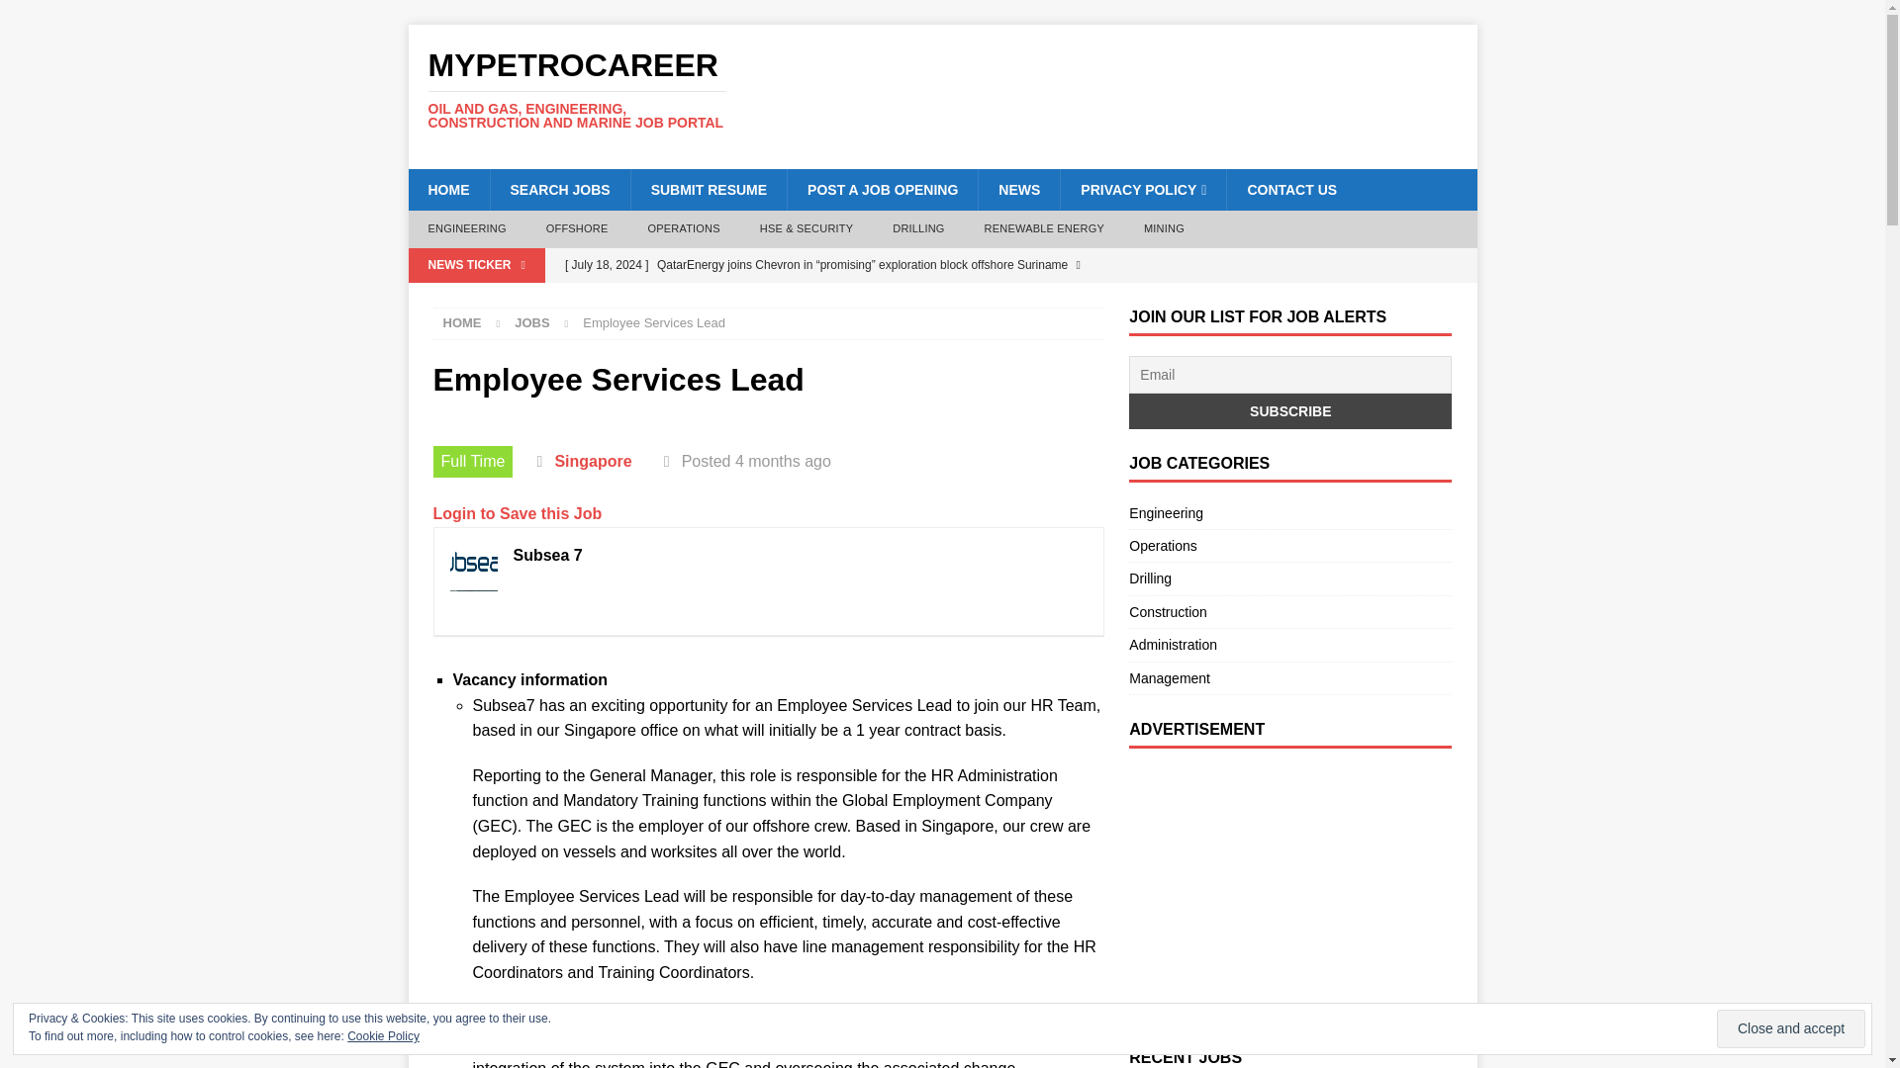 Image resolution: width=1900 pixels, height=1068 pixels. I want to click on Home, so click(462, 322).